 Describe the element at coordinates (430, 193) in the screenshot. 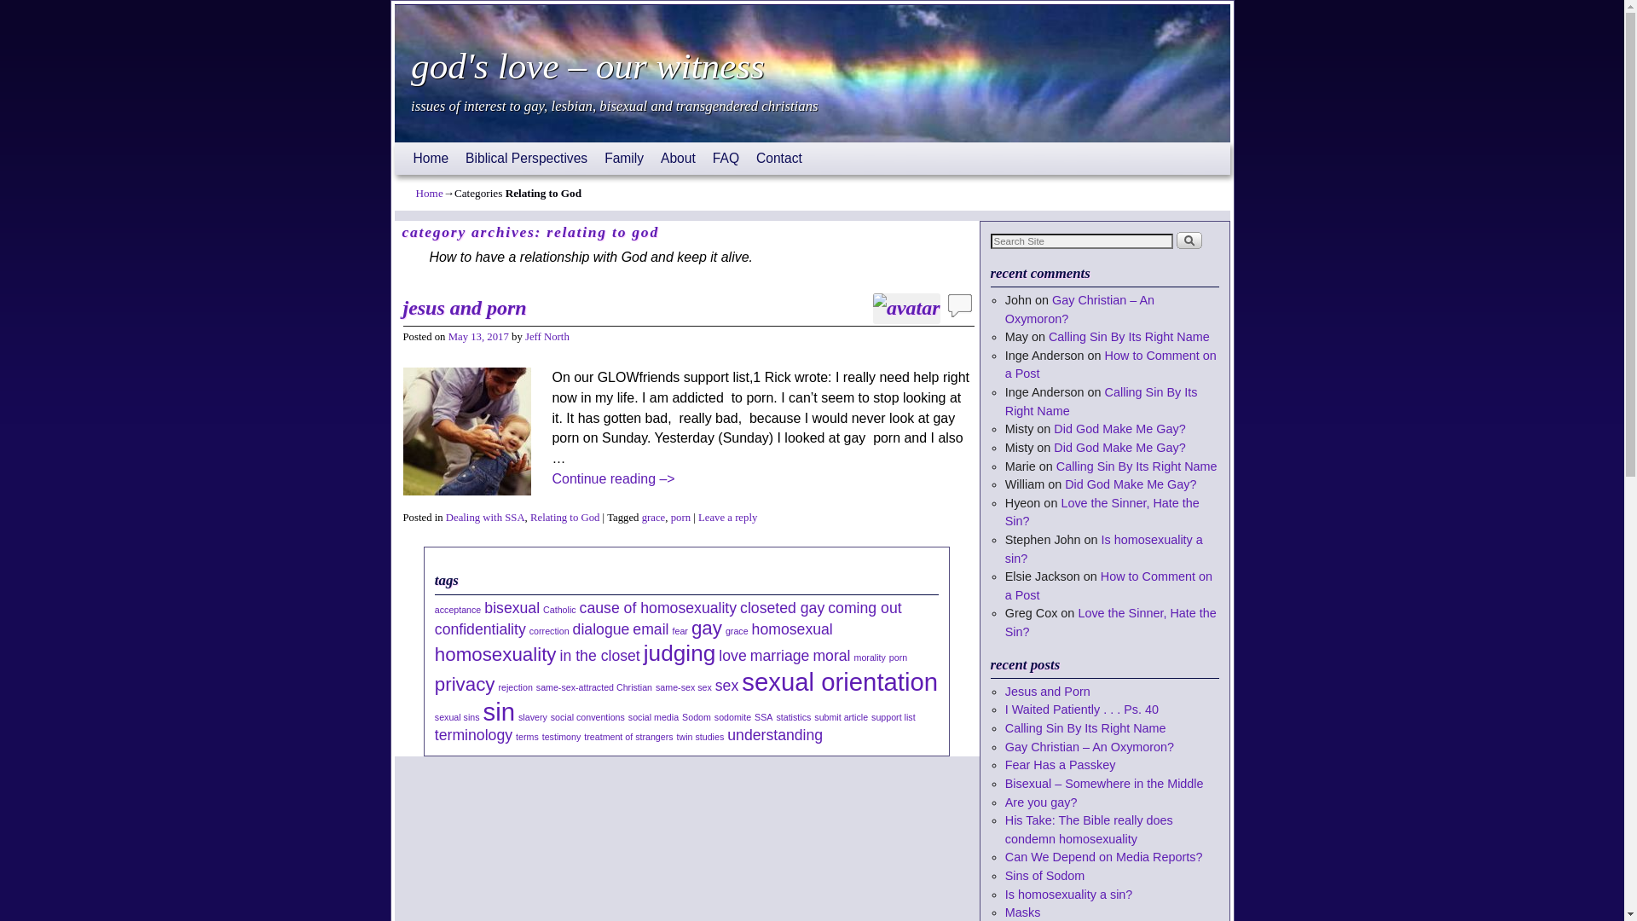

I see `Home` at that location.